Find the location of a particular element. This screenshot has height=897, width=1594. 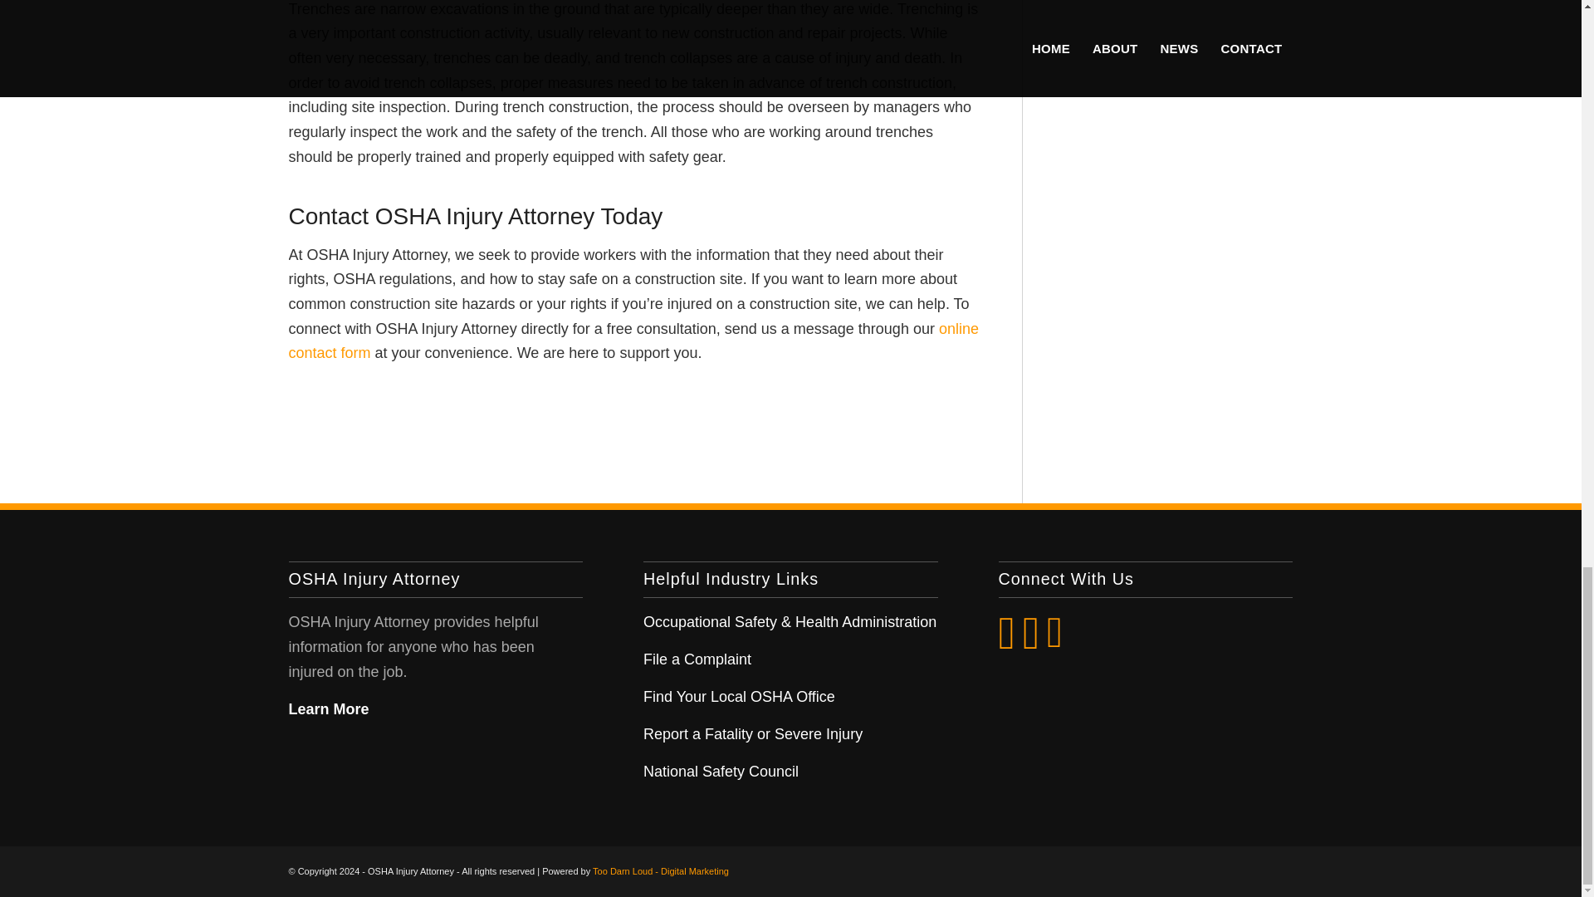

online contact form is located at coordinates (633, 341).